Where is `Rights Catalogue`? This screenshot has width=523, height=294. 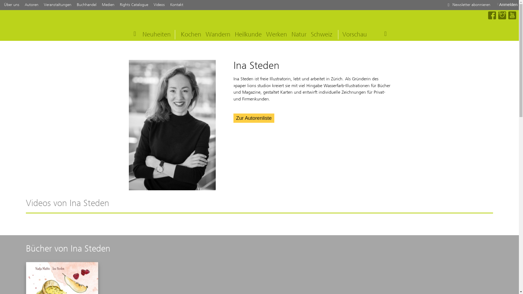
Rights Catalogue is located at coordinates (134, 5).